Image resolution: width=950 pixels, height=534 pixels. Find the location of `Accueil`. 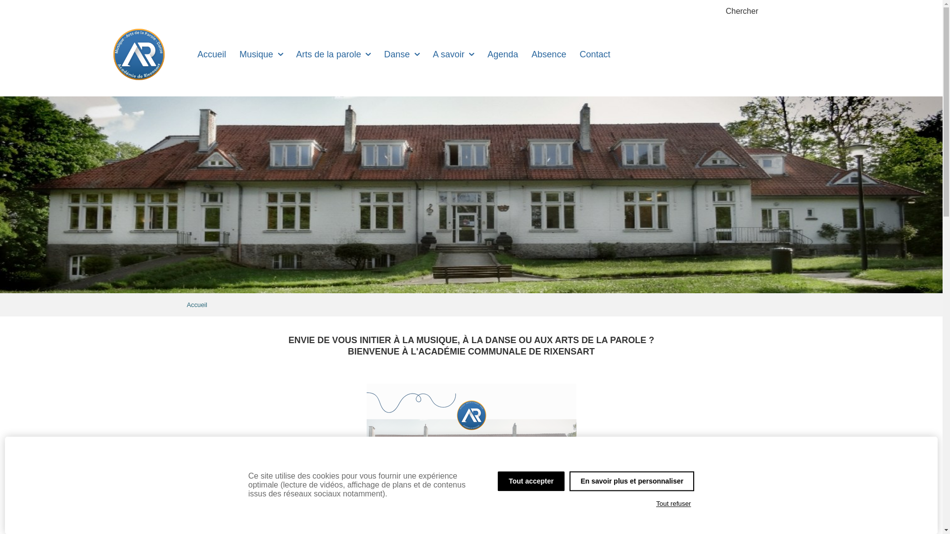

Accueil is located at coordinates (197, 305).